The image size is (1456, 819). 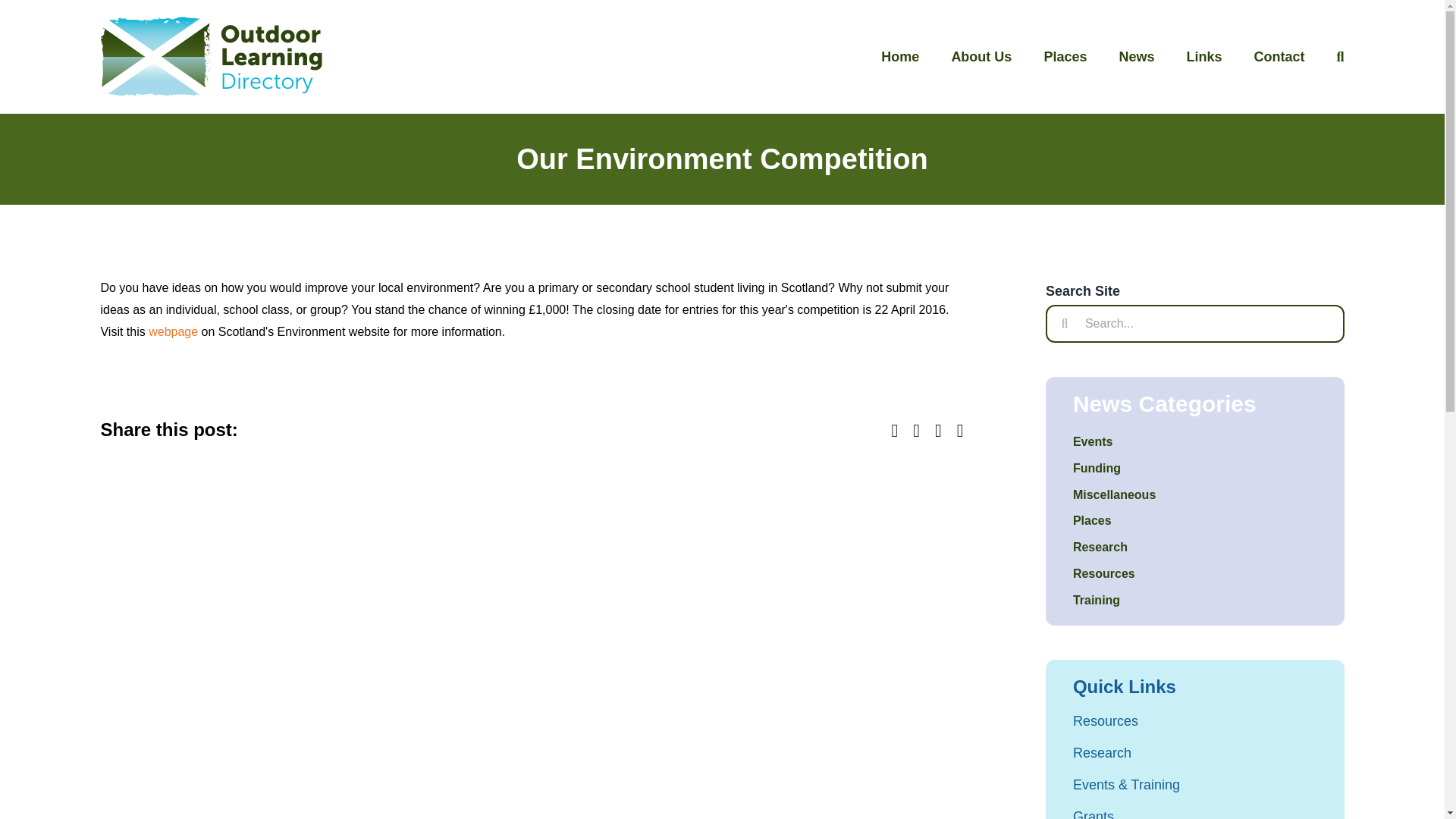 What do you see at coordinates (960, 430) in the screenshot?
I see `Email` at bounding box center [960, 430].